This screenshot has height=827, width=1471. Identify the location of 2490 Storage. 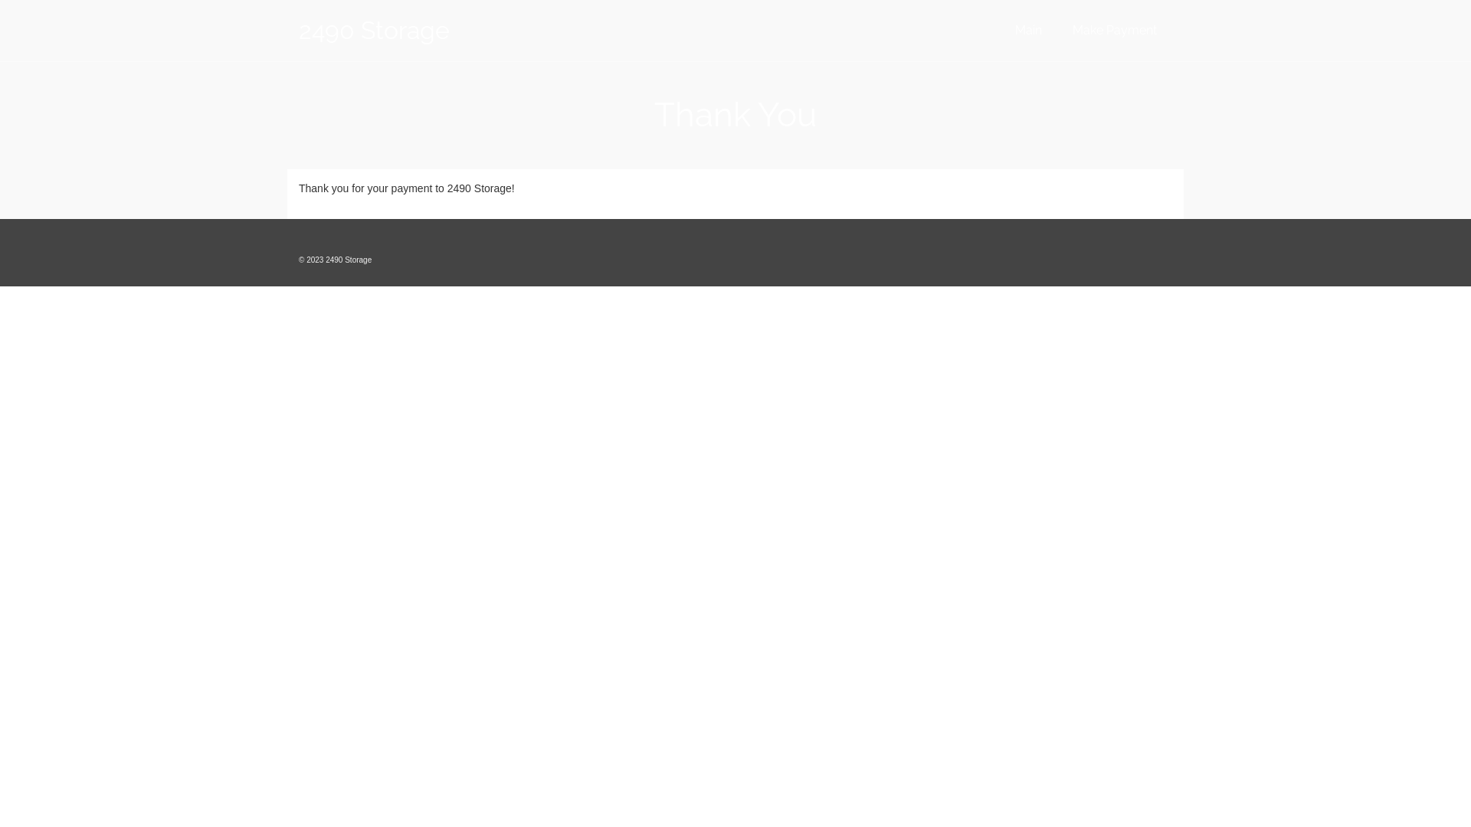
(437, 31).